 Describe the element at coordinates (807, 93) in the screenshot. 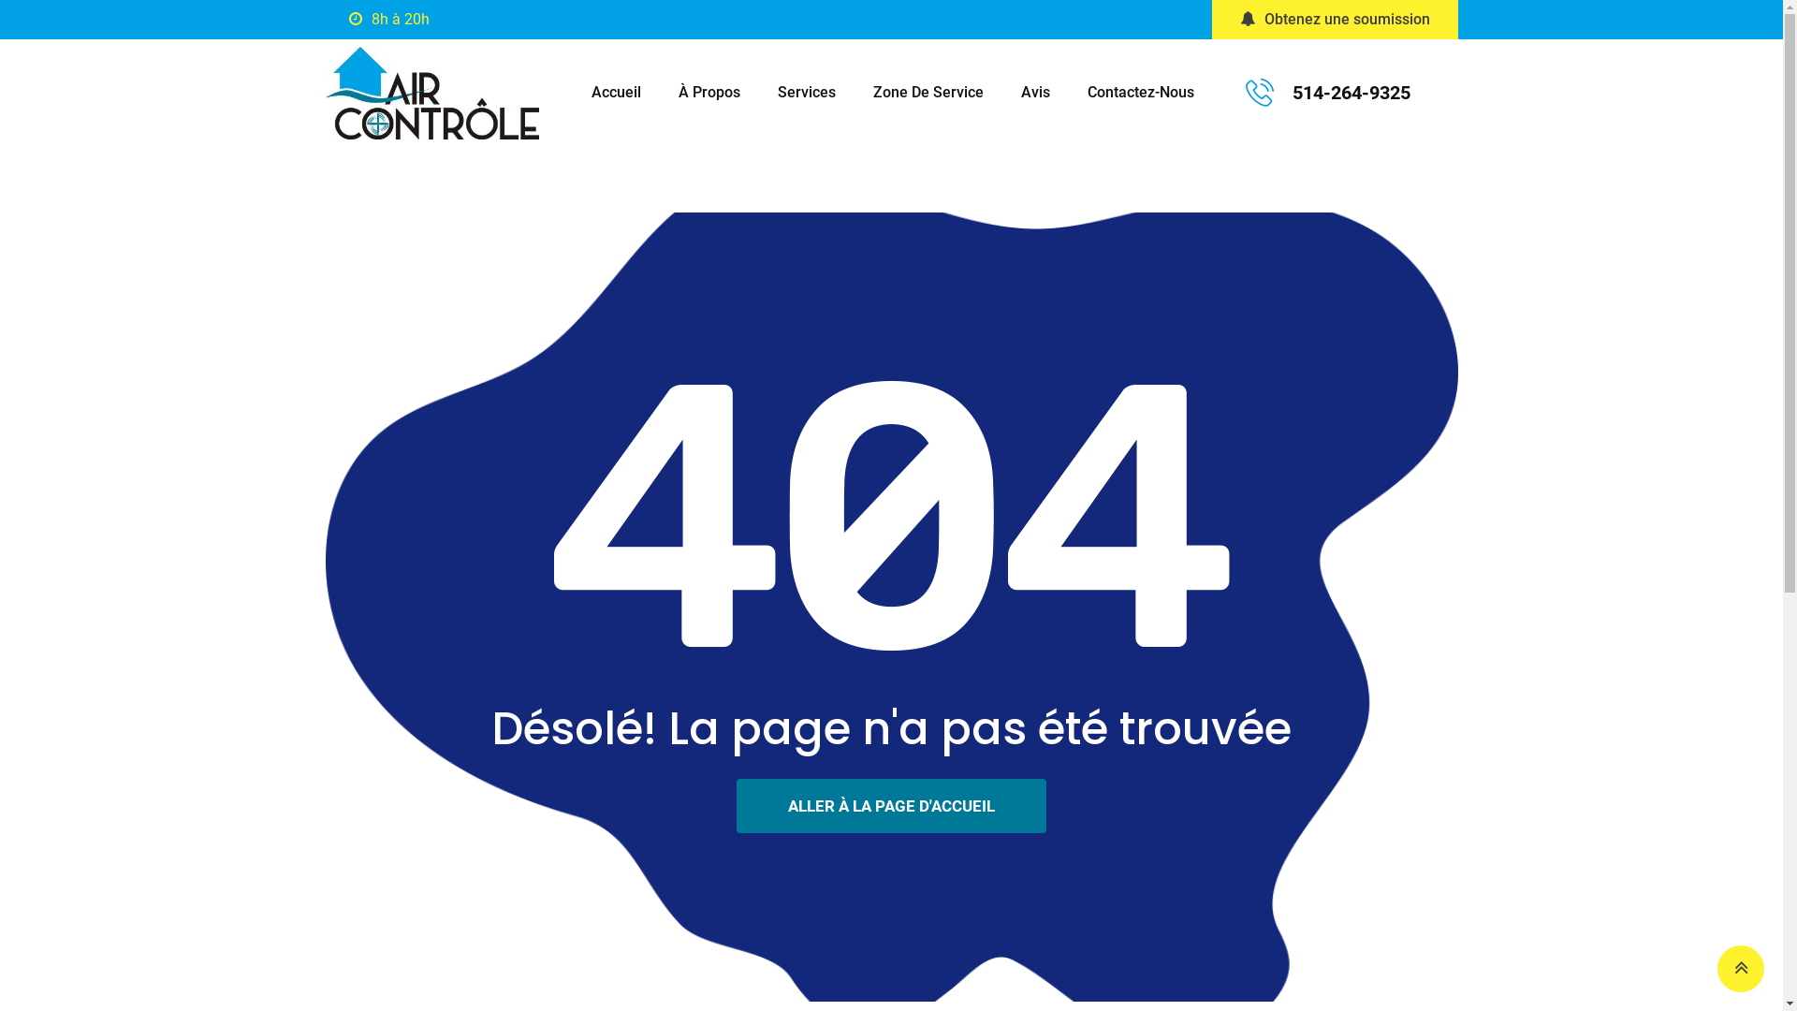

I see `Services` at that location.